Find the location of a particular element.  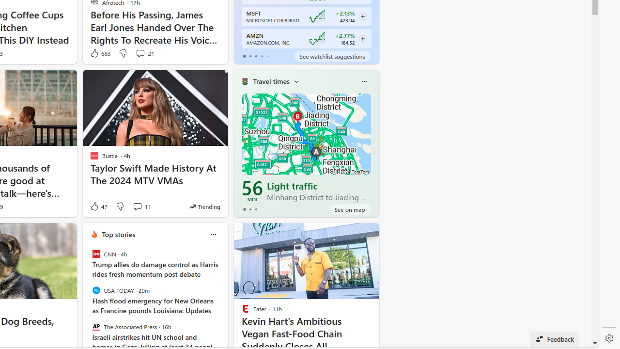

tab-2 is located at coordinates (256, 209).